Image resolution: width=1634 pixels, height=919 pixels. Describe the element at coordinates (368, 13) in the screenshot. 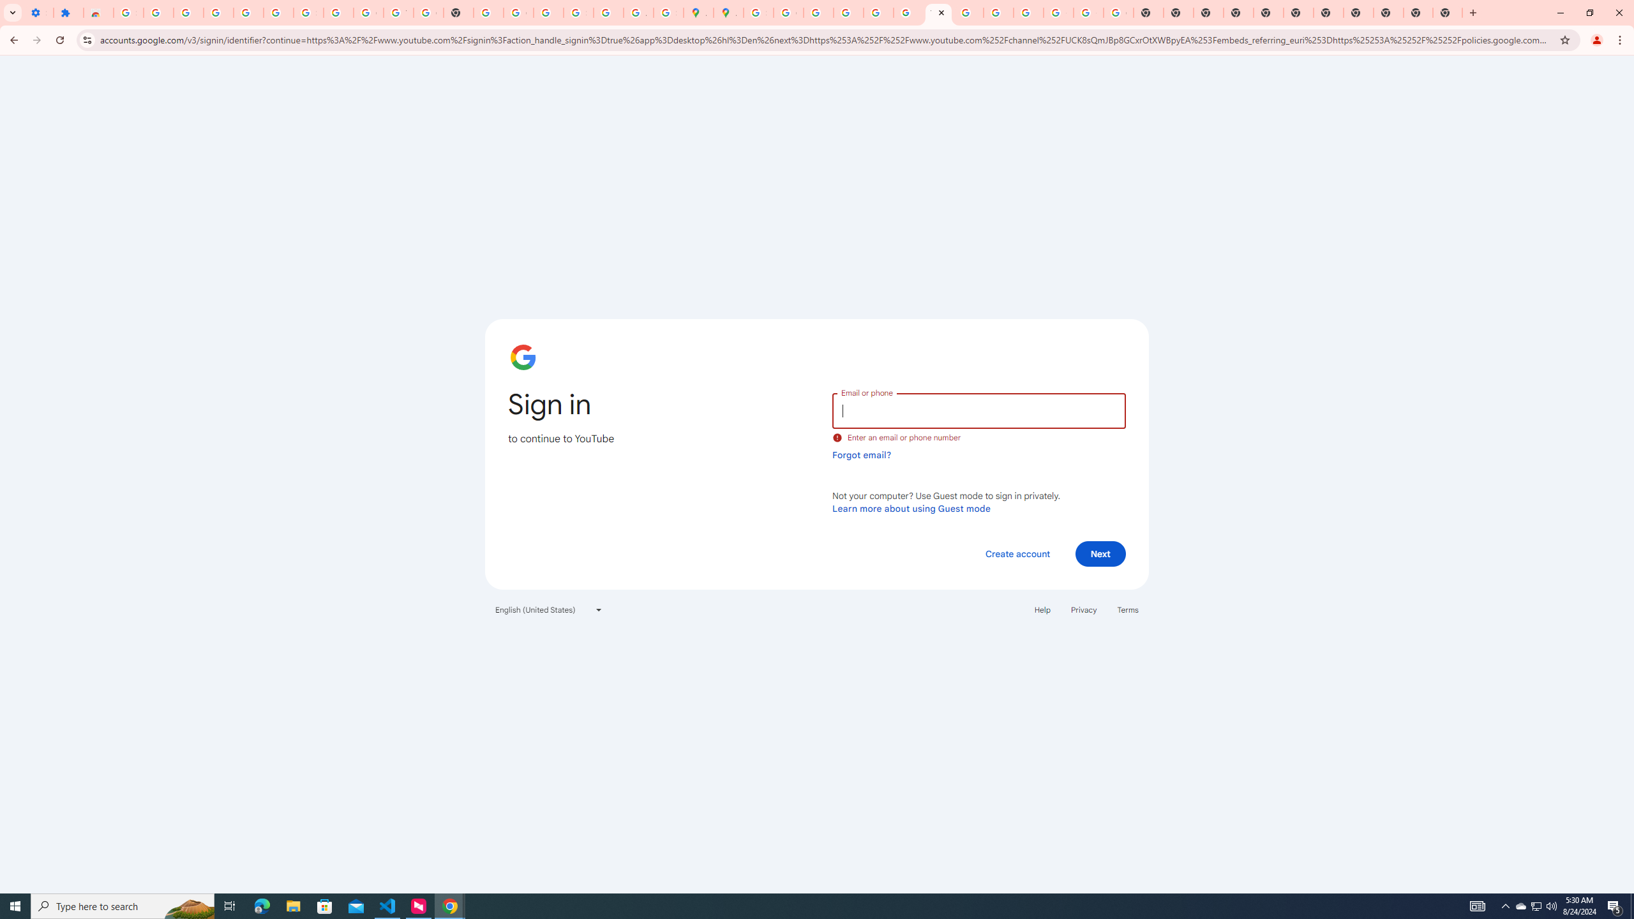

I see `Google Account` at that location.